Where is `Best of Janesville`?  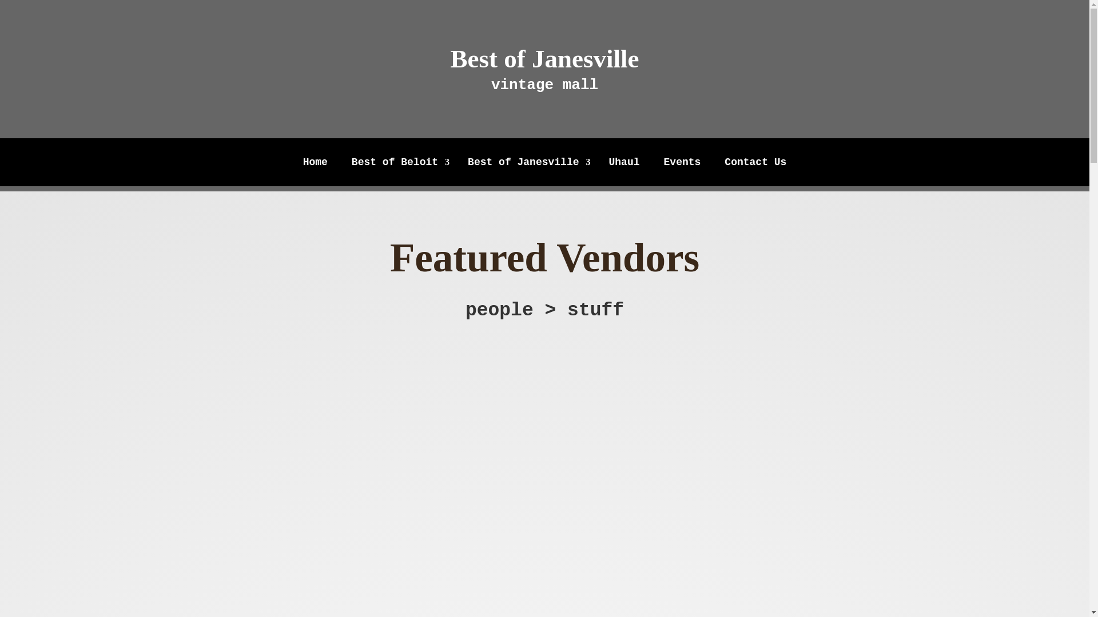
Best of Janesville is located at coordinates (526, 165).